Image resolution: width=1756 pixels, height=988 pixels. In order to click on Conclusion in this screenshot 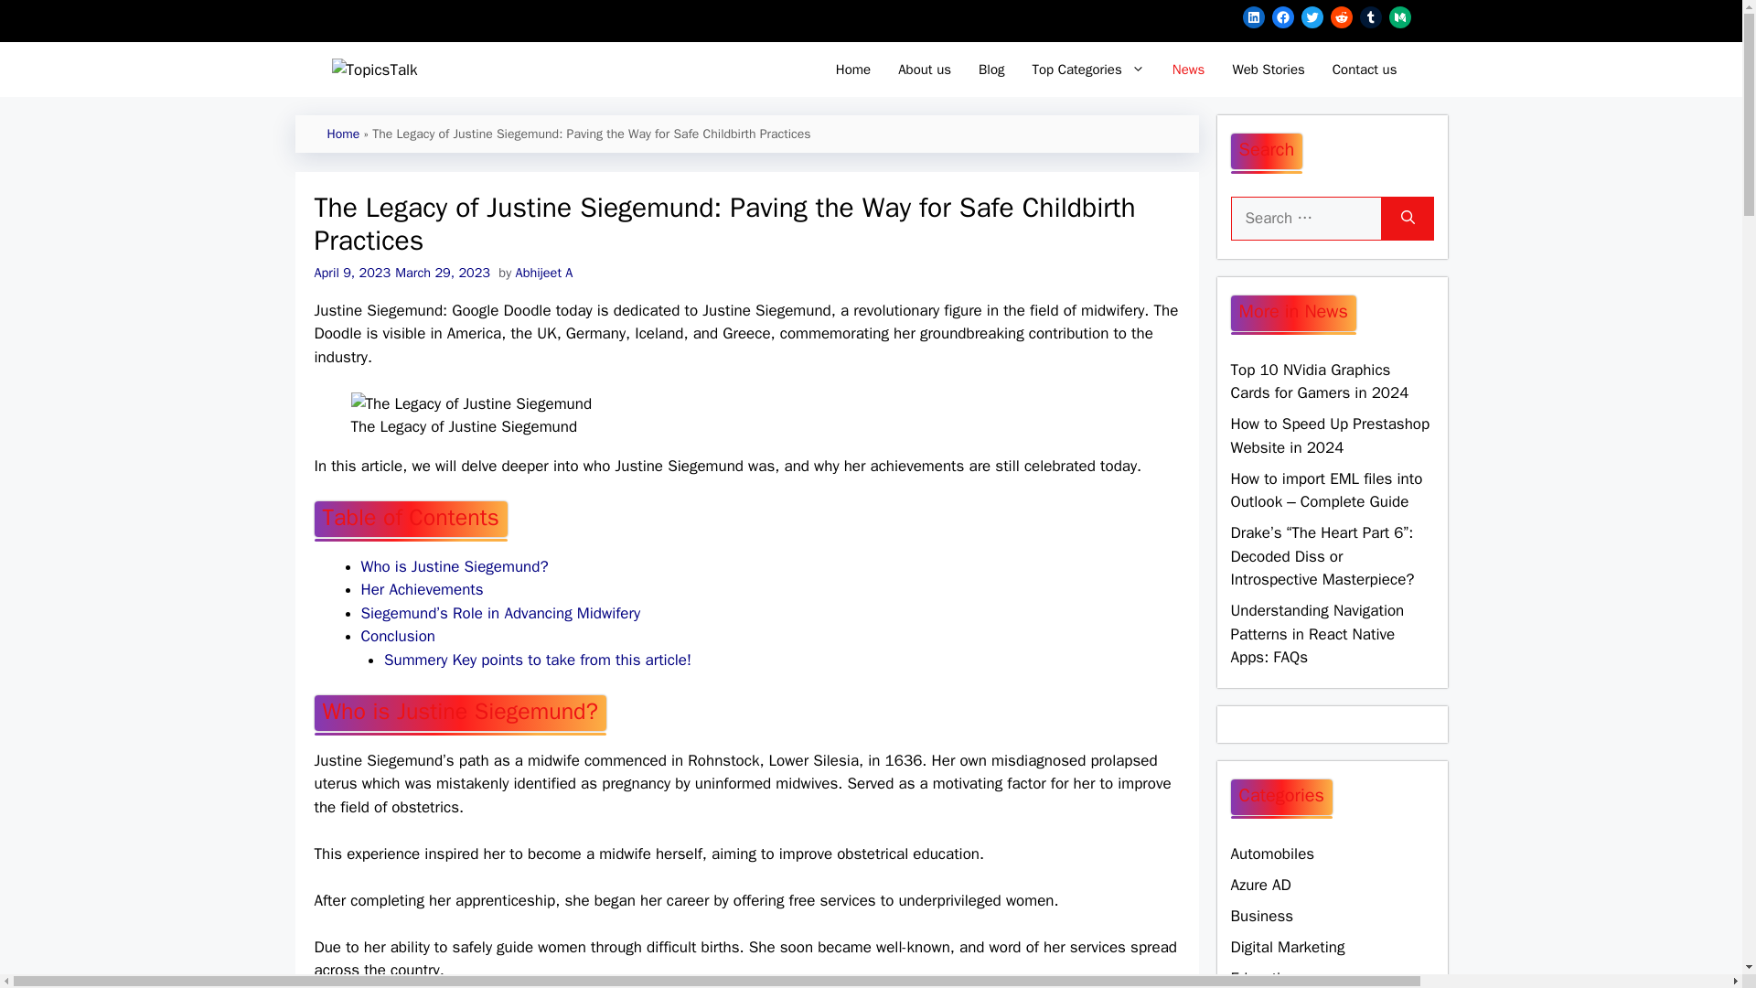, I will do `click(397, 636)`.